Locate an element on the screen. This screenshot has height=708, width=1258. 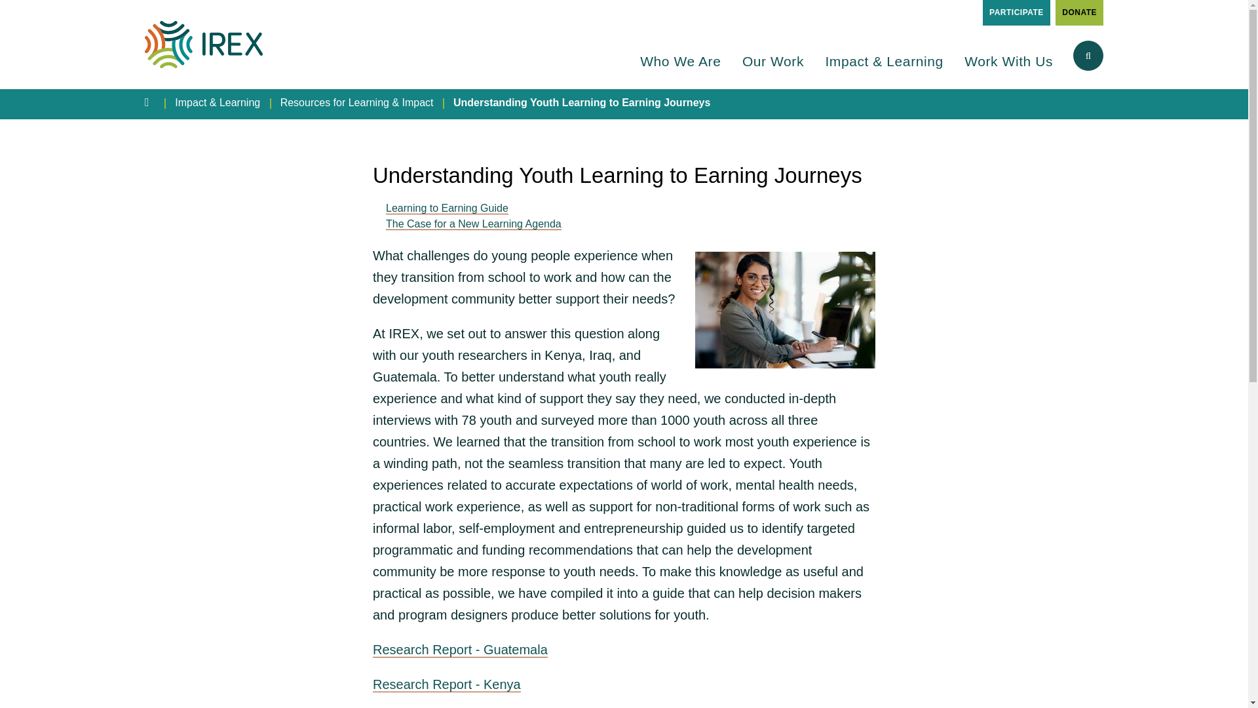
Who We Are is located at coordinates (680, 69).